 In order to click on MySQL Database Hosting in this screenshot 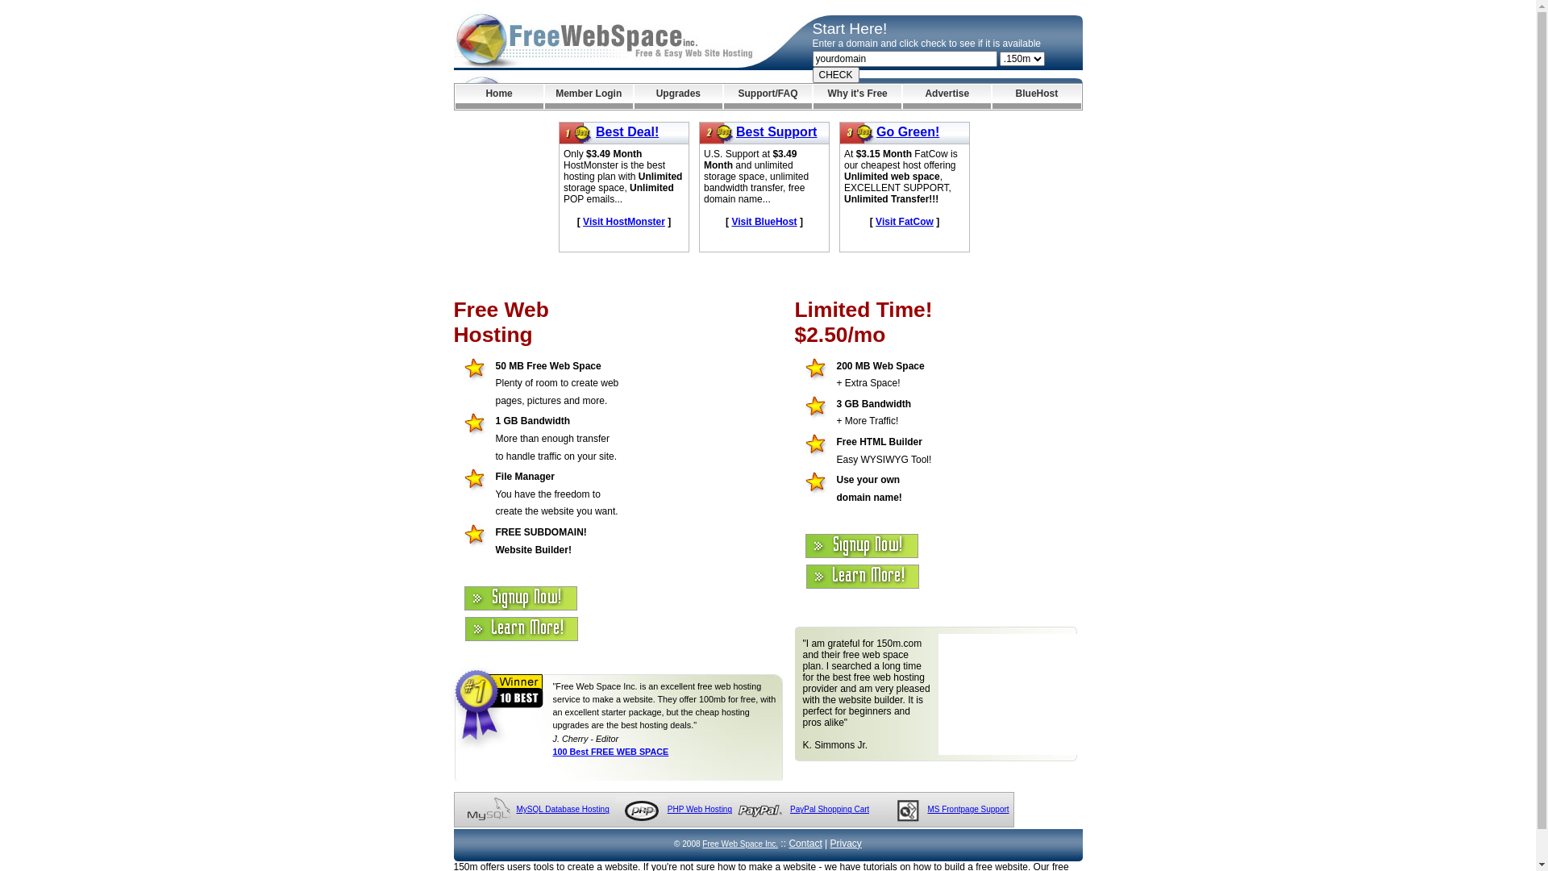, I will do `click(563, 810)`.